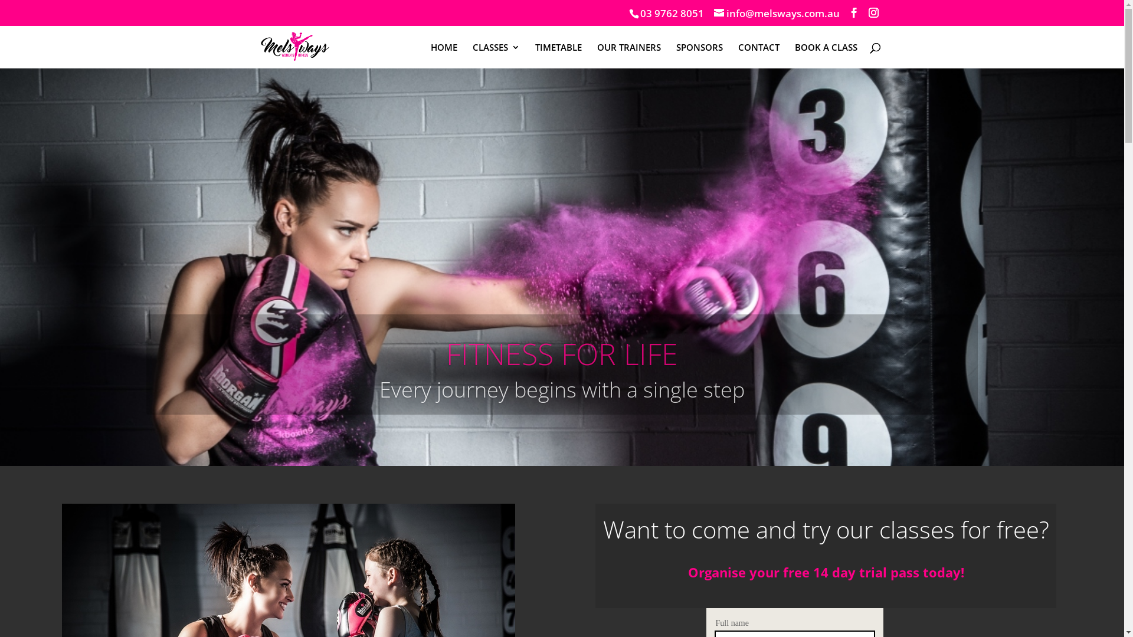 The image size is (1133, 637). I want to click on info@melsways.com.au, so click(777, 13).